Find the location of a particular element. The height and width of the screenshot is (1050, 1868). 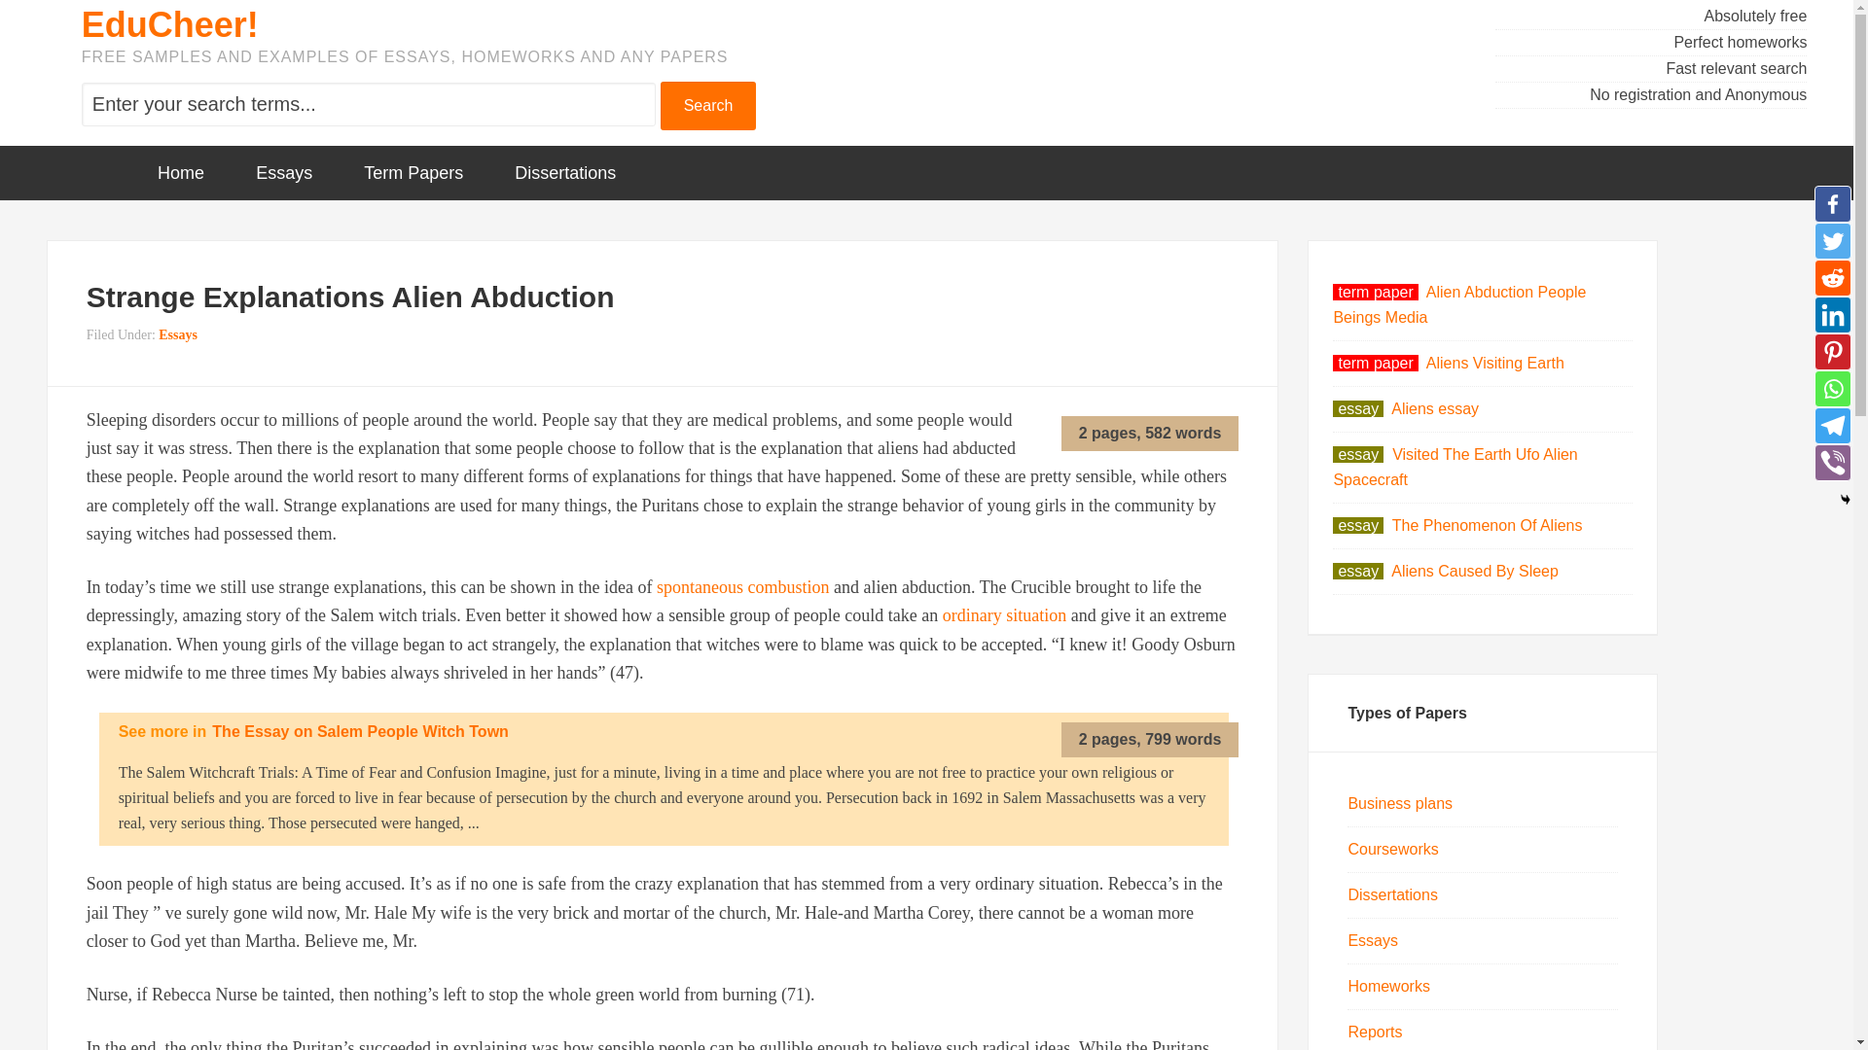

Pinterest is located at coordinates (1832, 352).